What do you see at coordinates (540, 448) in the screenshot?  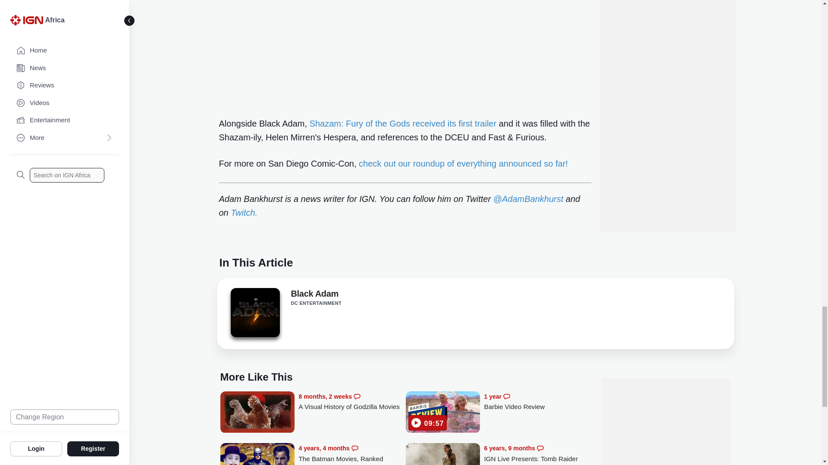 I see `Comments` at bounding box center [540, 448].